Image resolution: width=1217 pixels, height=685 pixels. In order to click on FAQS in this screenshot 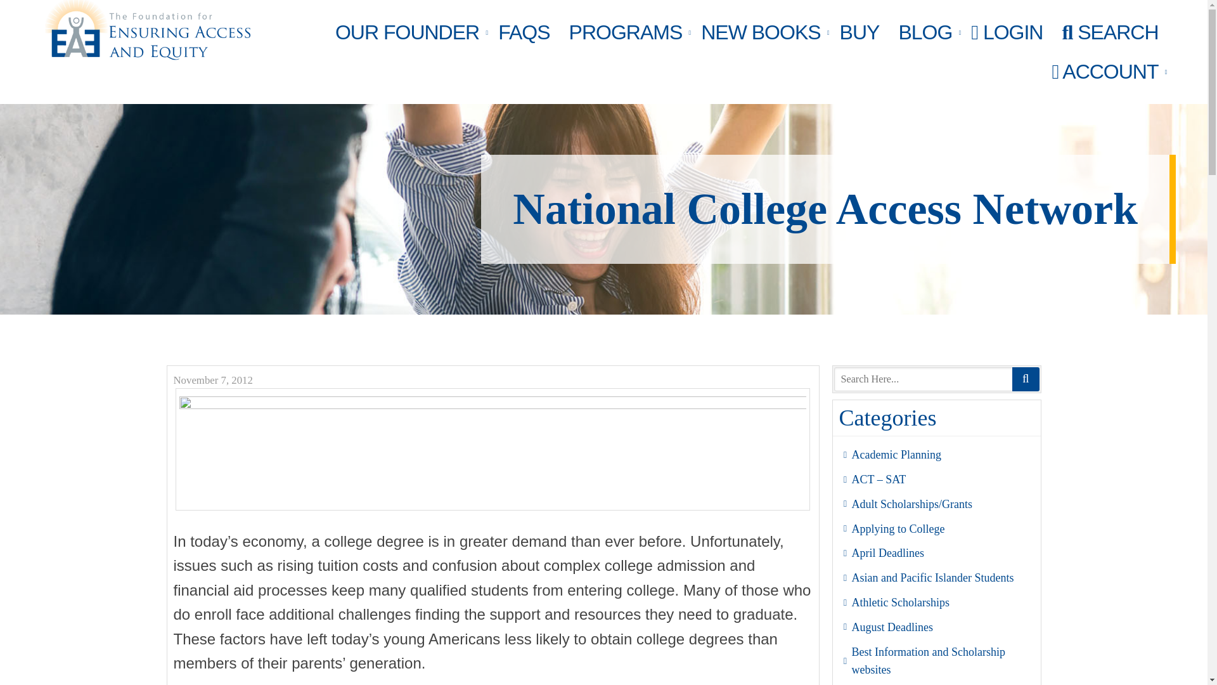, I will do `click(524, 32)`.